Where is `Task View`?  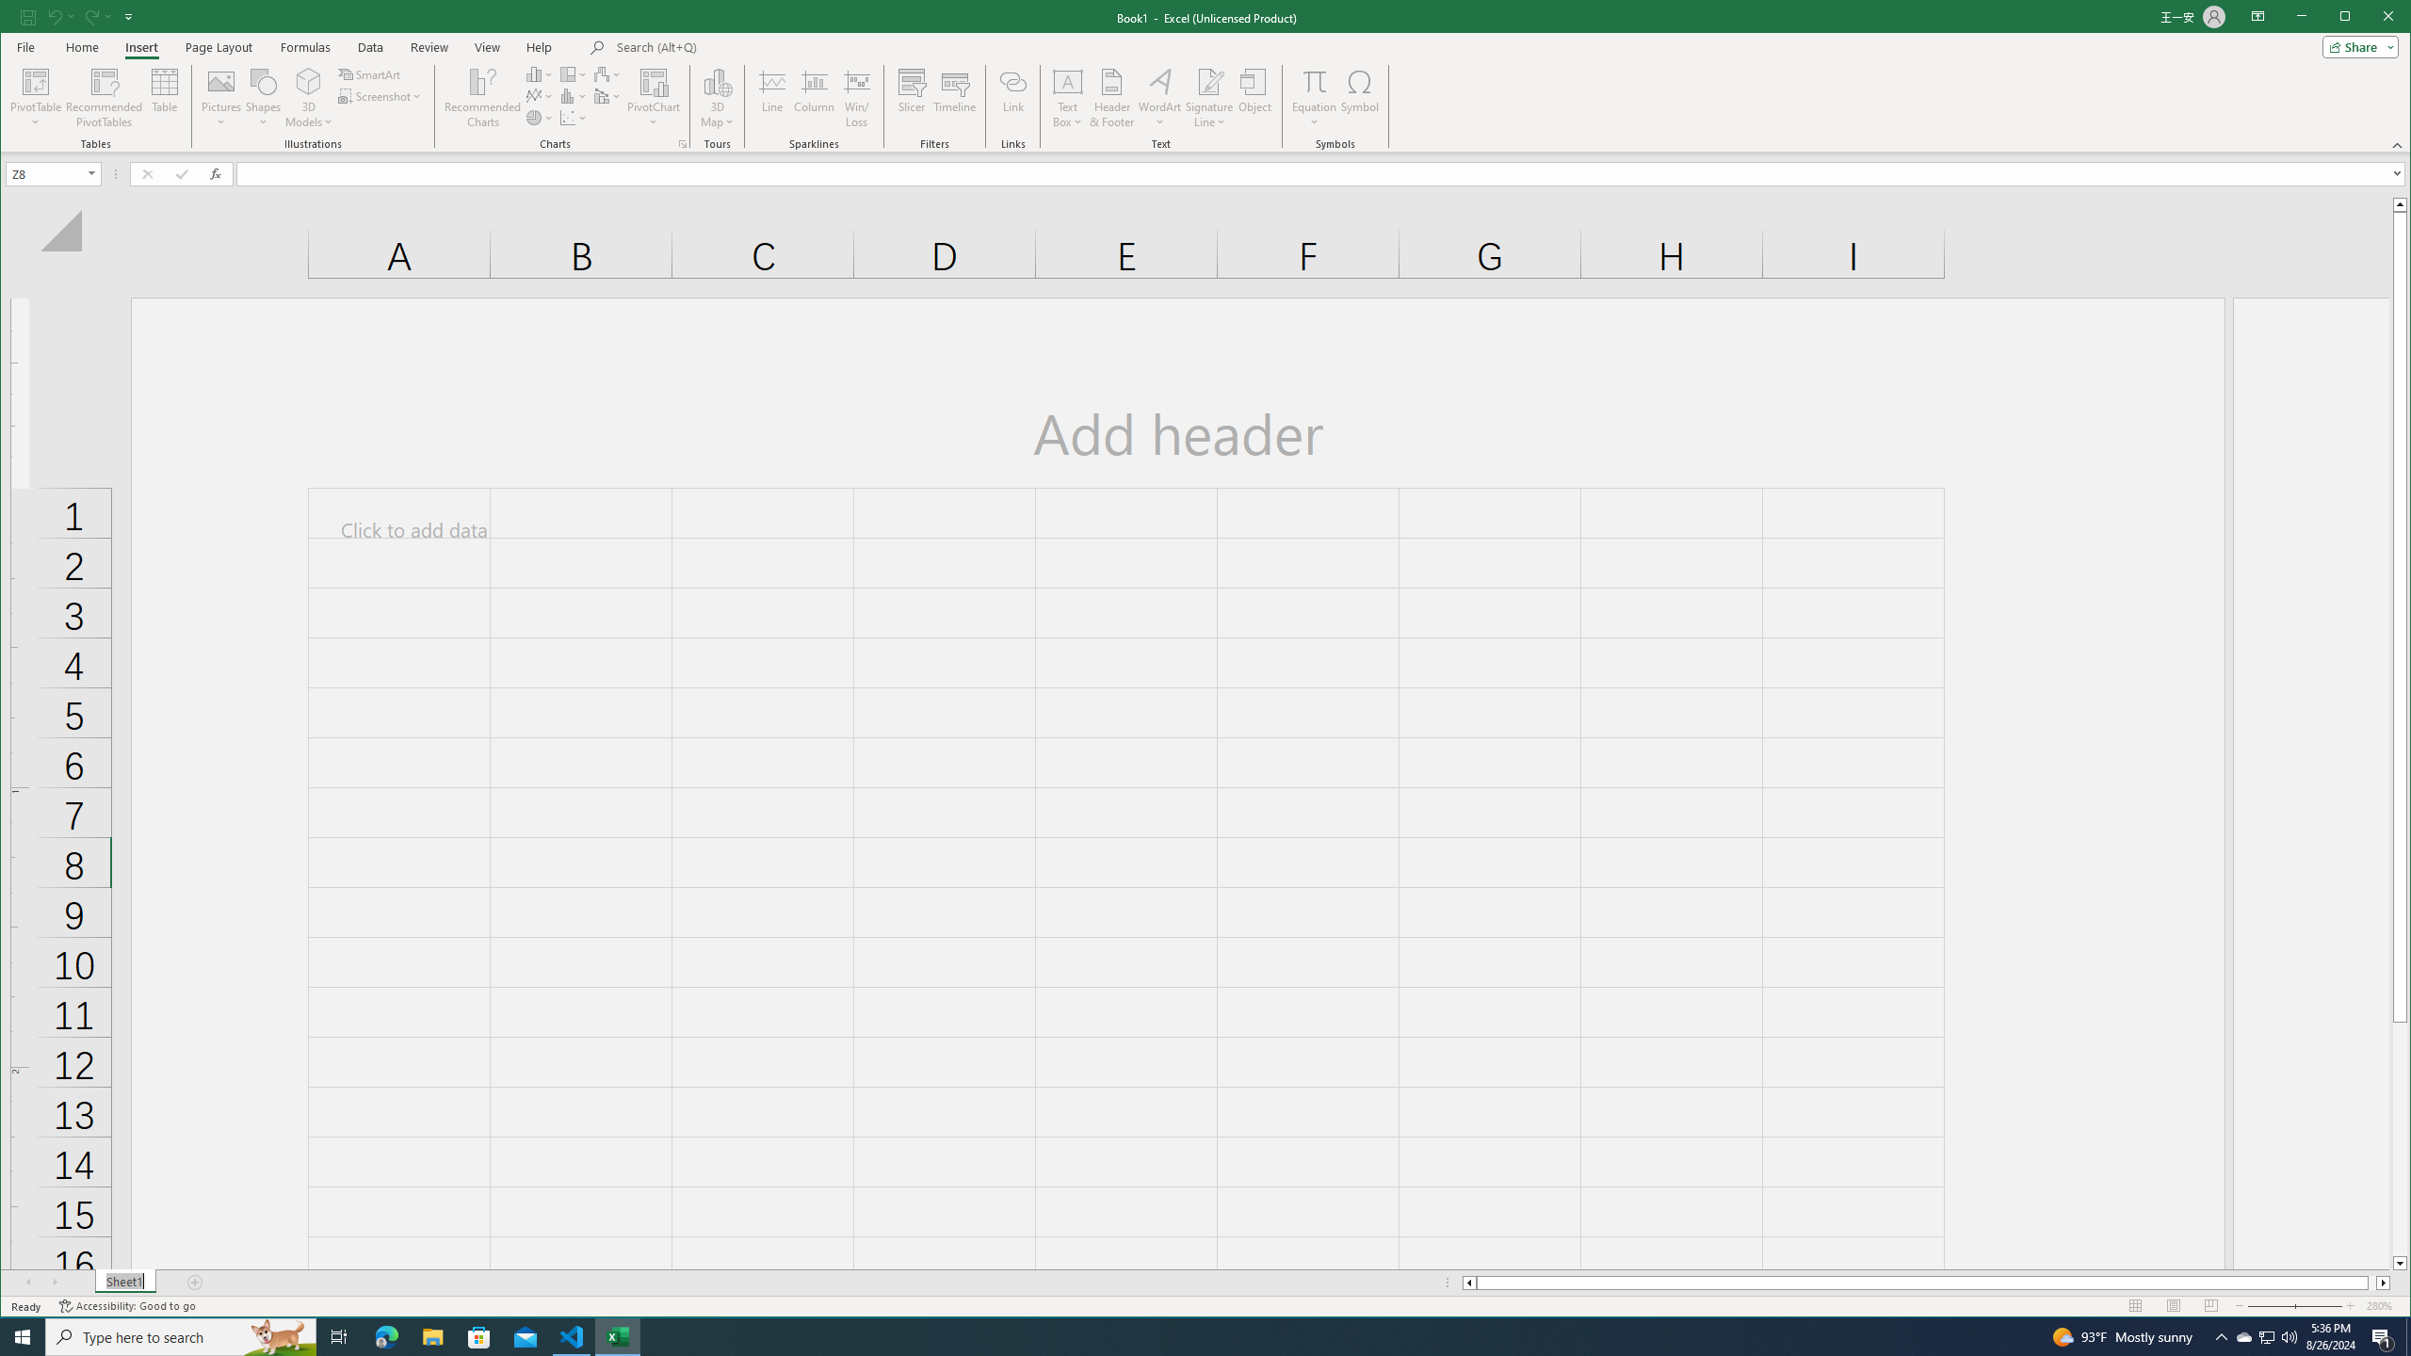
Task View is located at coordinates (339, 1337).